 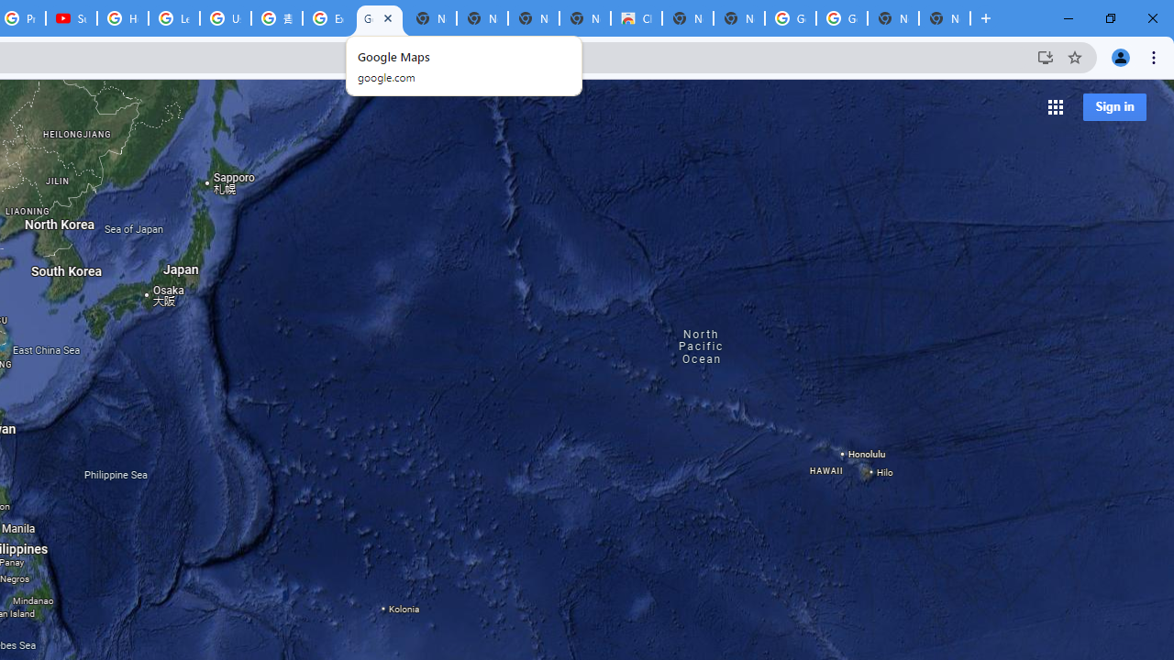 I want to click on Google Images, so click(x=791, y=18).